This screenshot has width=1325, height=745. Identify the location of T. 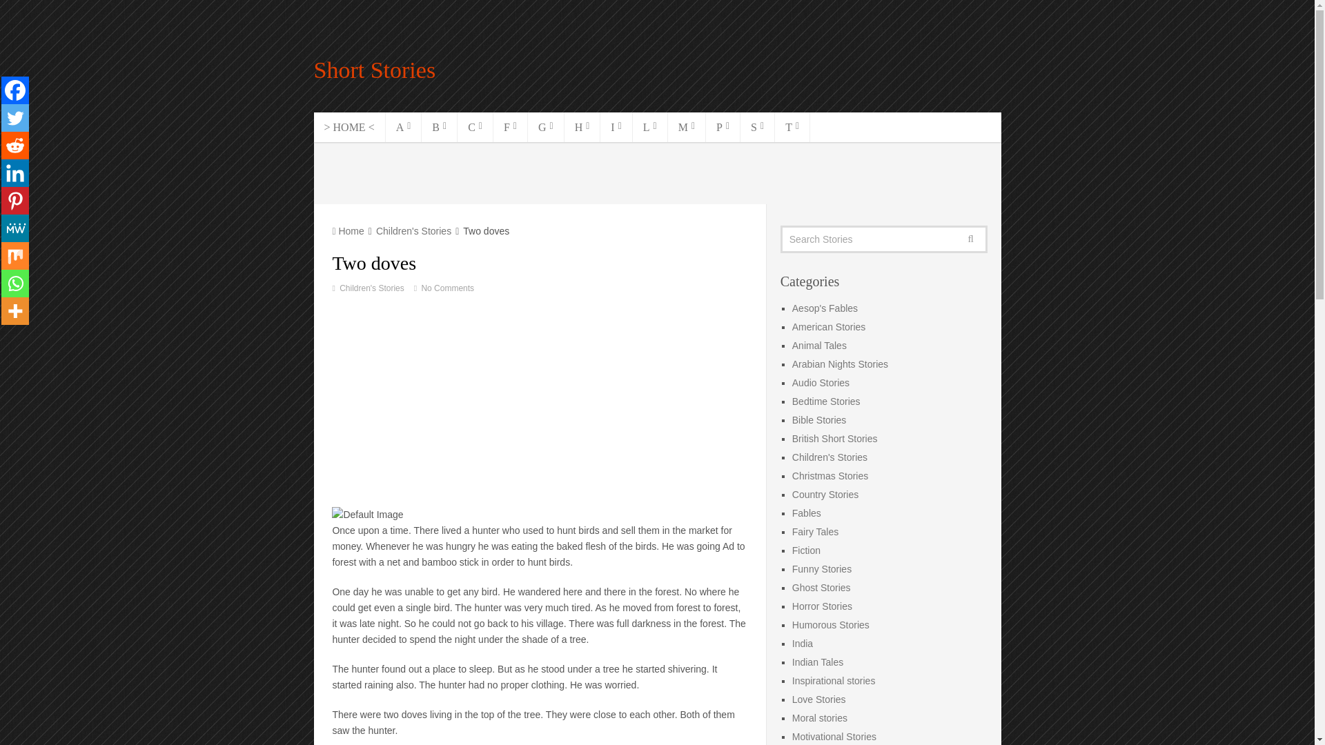
(792, 127).